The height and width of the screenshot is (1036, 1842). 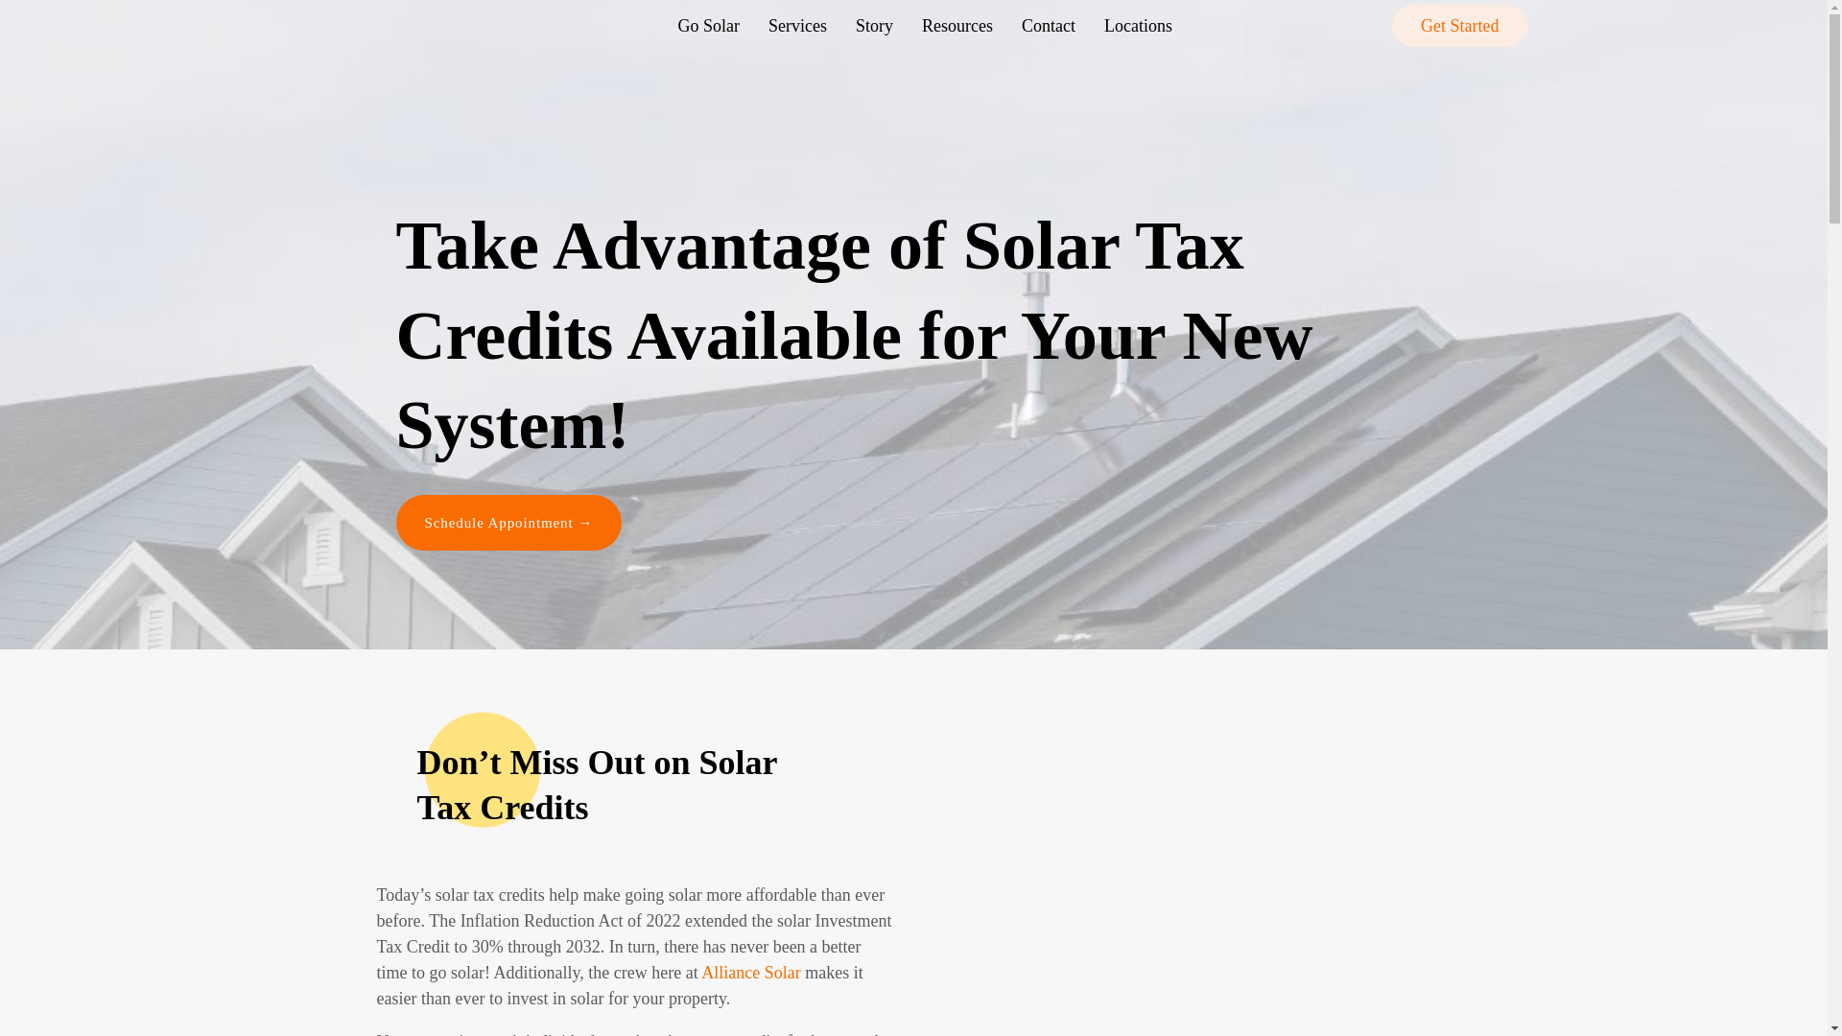 What do you see at coordinates (875, 25) in the screenshot?
I see `Story` at bounding box center [875, 25].